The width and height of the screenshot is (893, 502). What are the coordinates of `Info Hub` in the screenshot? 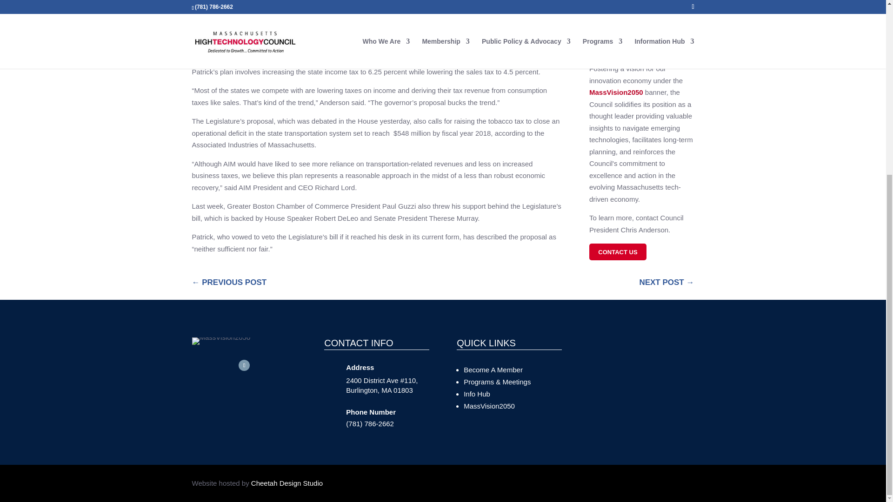 It's located at (477, 394).